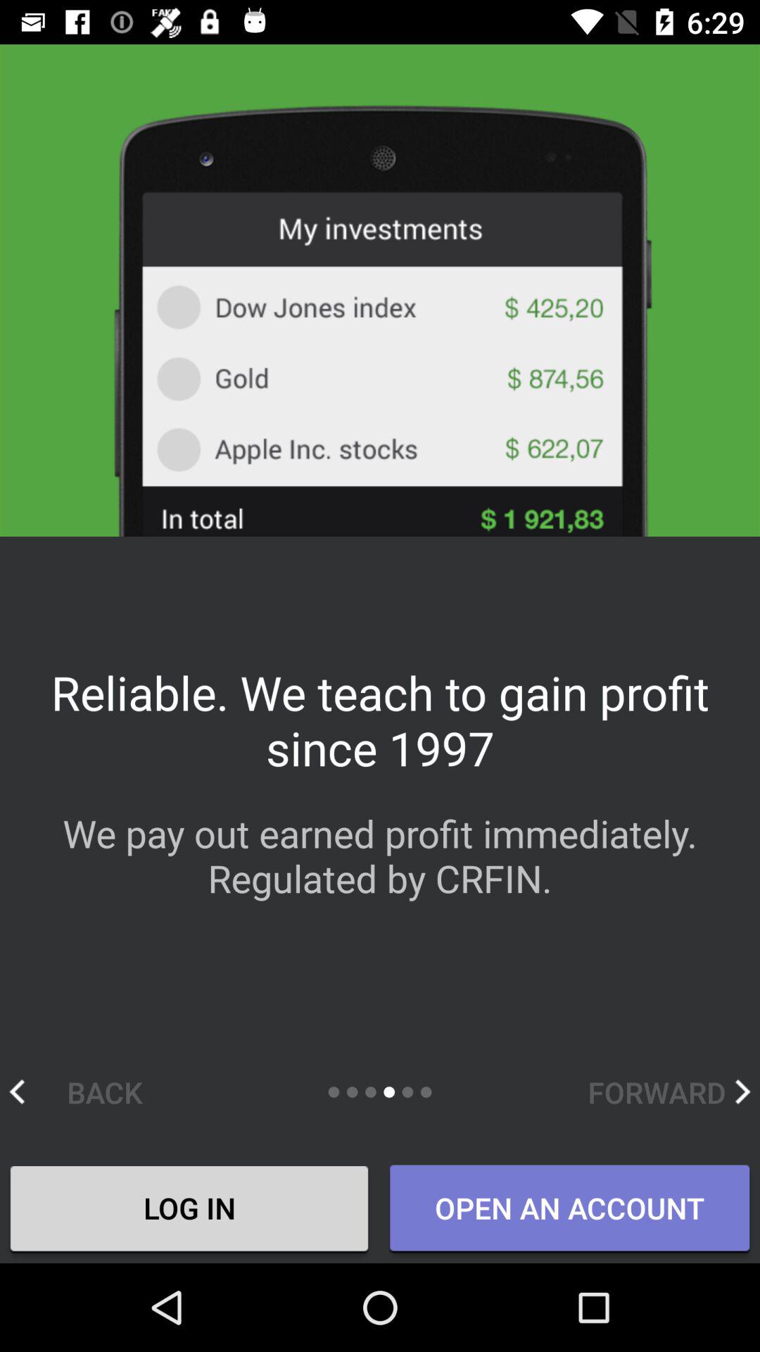  I want to click on press the icon next to the open an account, so click(189, 1210).